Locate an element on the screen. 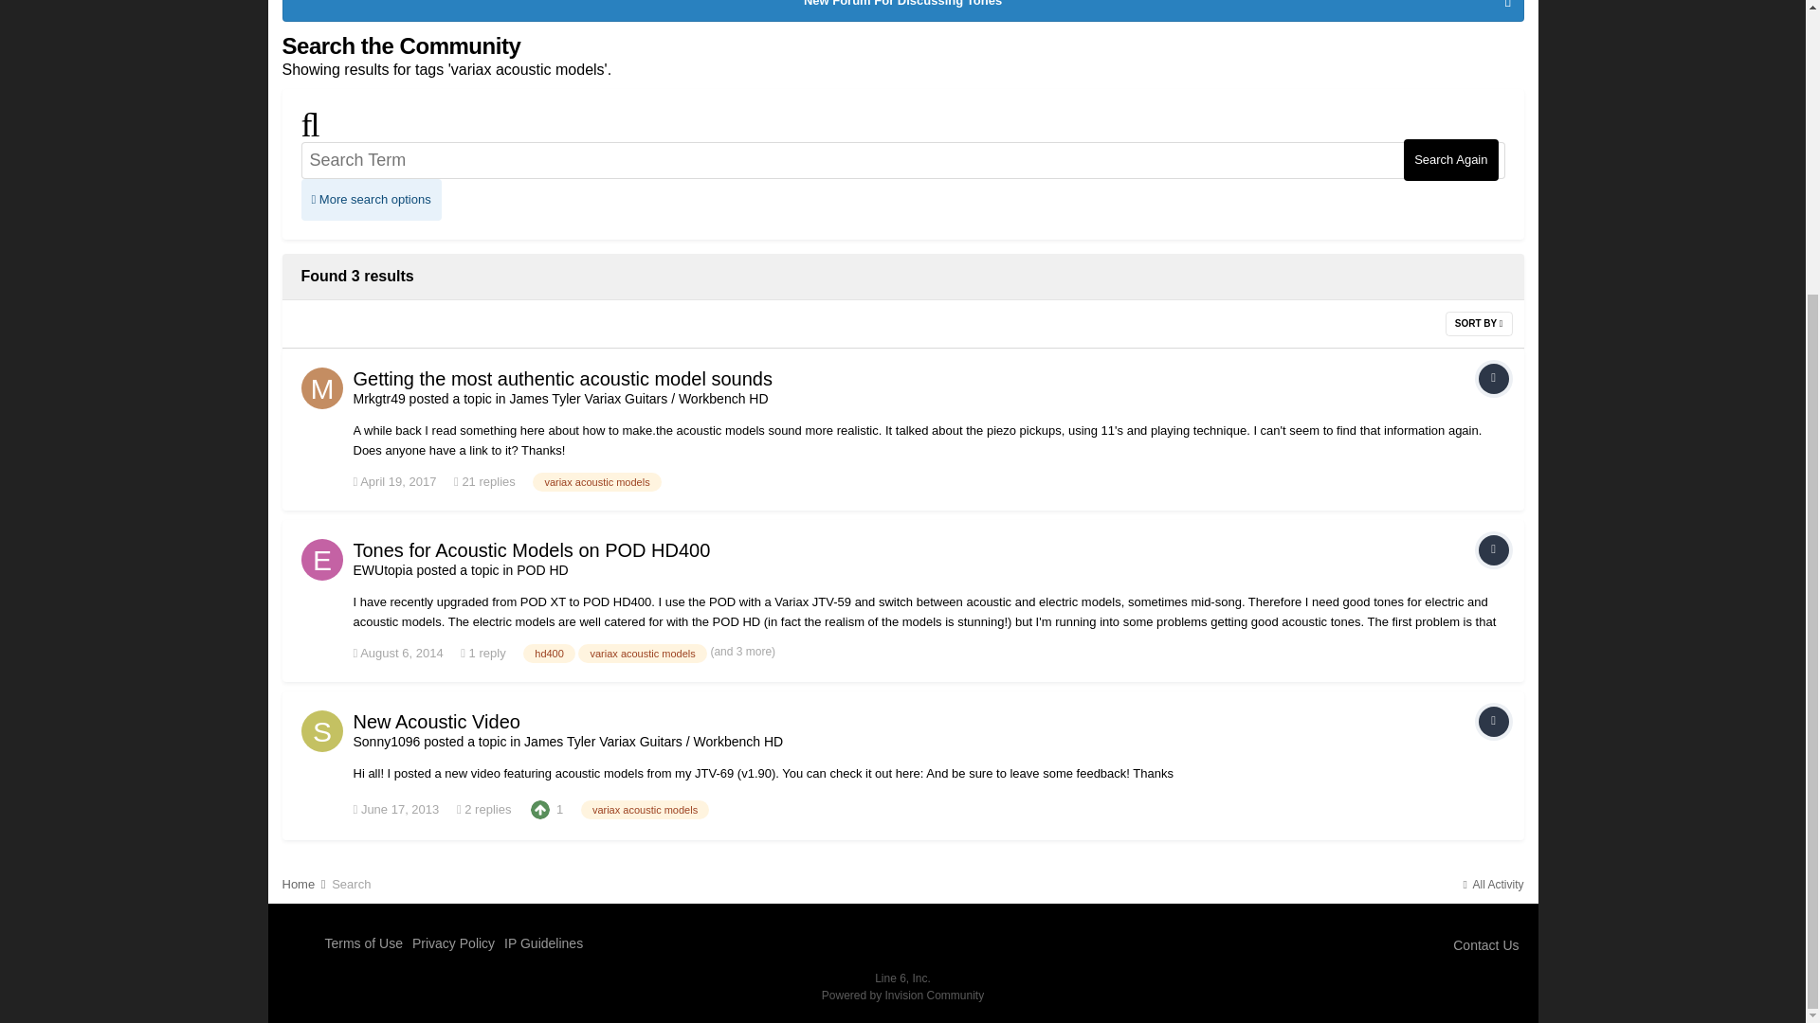 The height and width of the screenshot is (1023, 1820). Go to Mrkgtr49's profile is located at coordinates (322, 388).